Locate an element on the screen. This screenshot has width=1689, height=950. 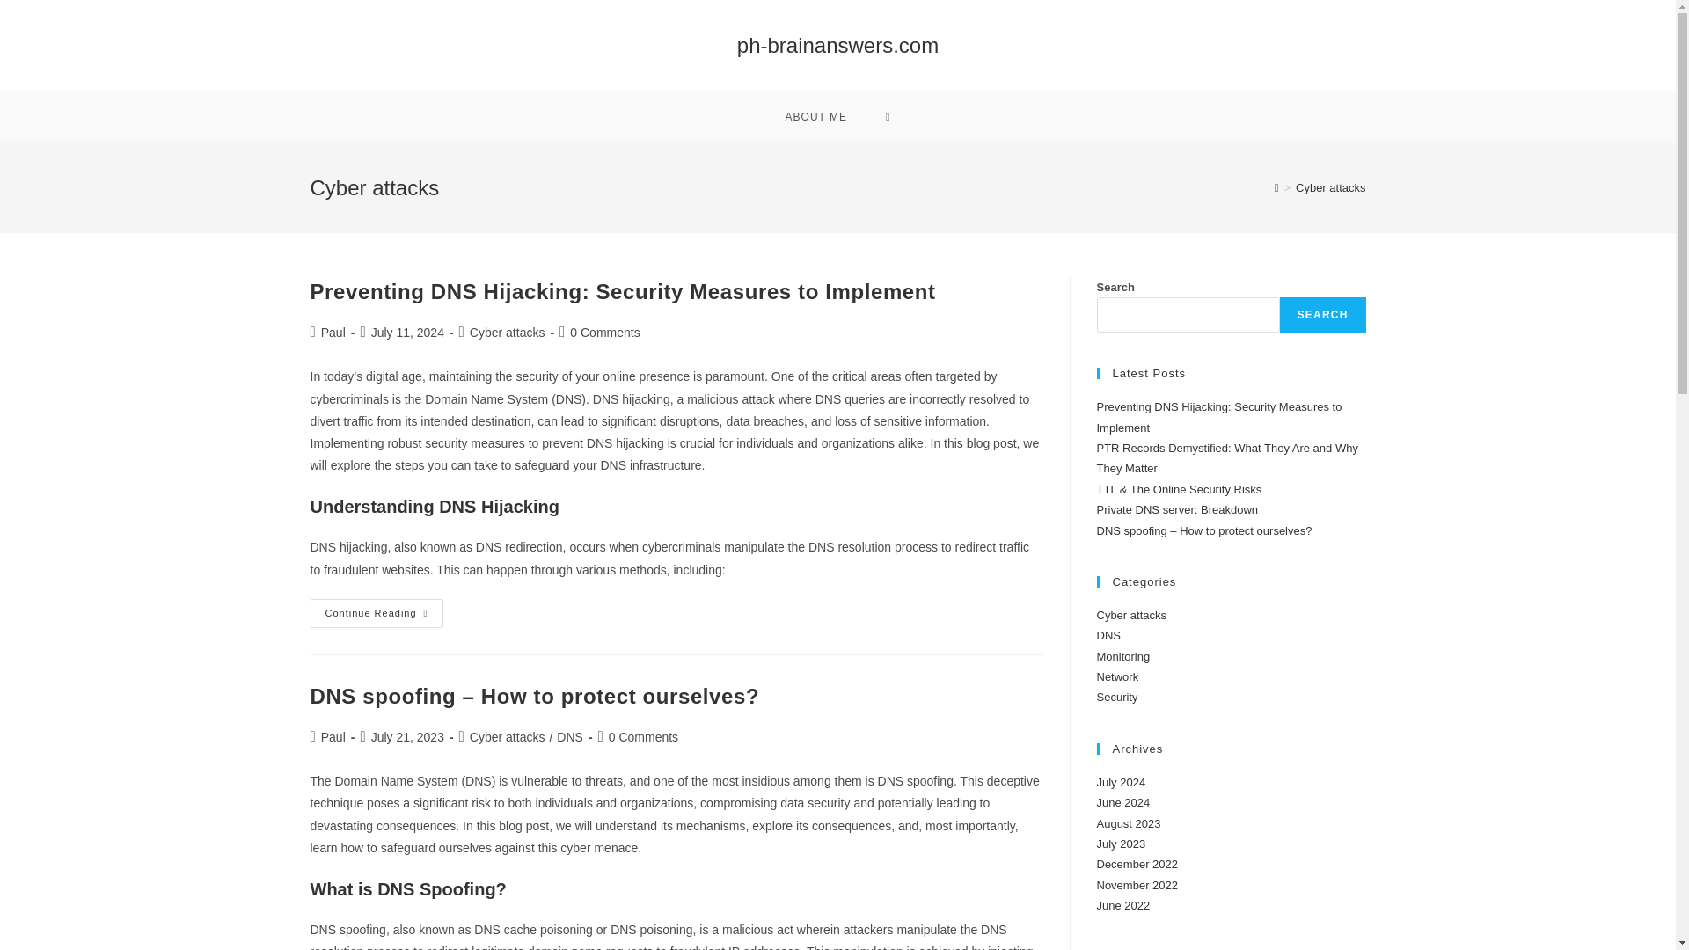
Cyber attacks is located at coordinates (507, 332).